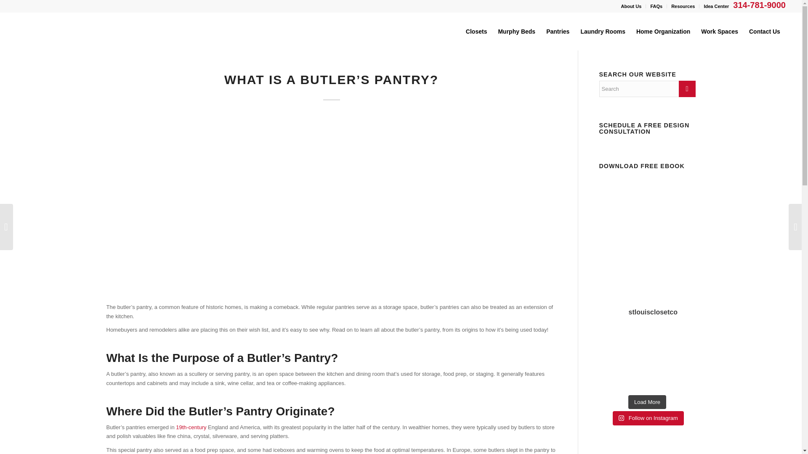 This screenshot has height=454, width=808. Describe the element at coordinates (516, 31) in the screenshot. I see `Murphy Beds` at that location.